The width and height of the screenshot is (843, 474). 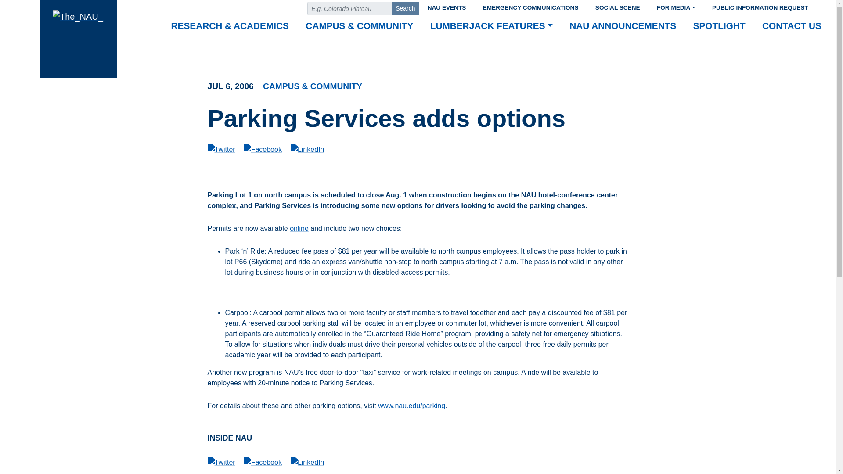 What do you see at coordinates (760, 6) in the screenshot?
I see `Public Information Request` at bounding box center [760, 6].